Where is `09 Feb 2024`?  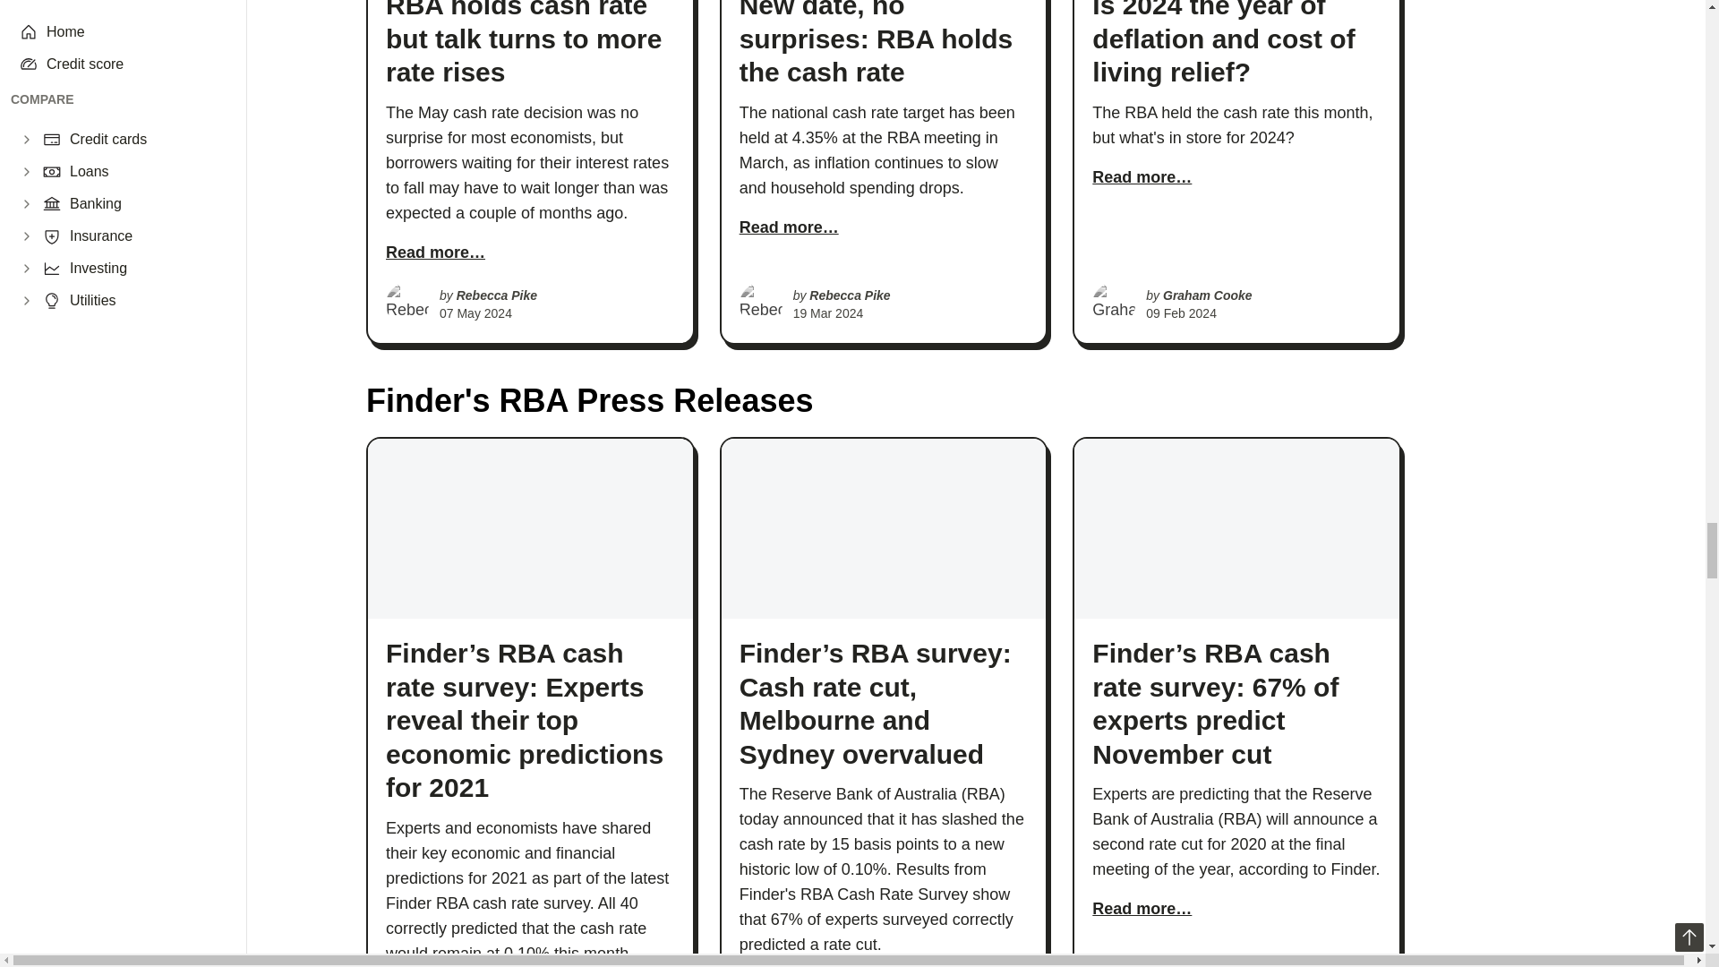
09 Feb 2024 is located at coordinates (1182, 313).